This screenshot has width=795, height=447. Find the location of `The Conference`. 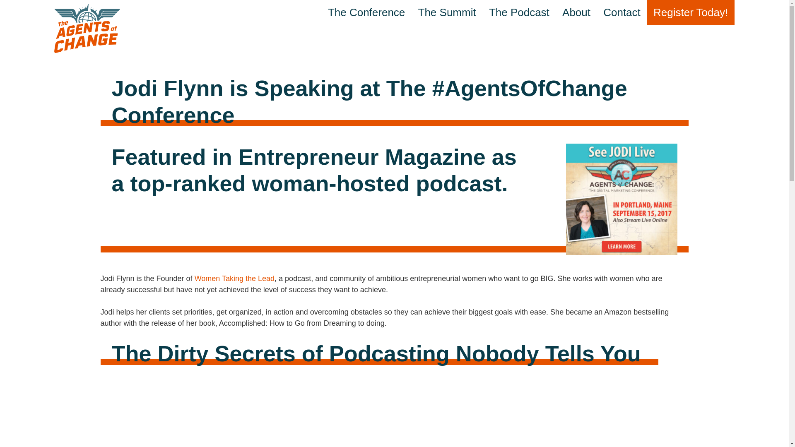

The Conference is located at coordinates (366, 12).